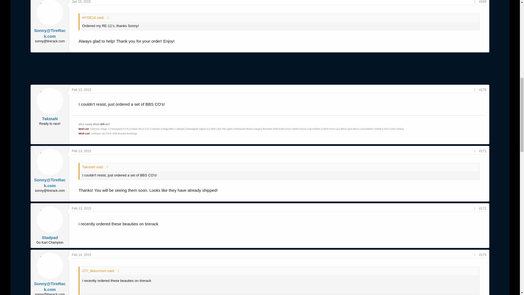  What do you see at coordinates (81, 90) in the screenshot?
I see `Feb 13, 2015 at 12:34 PM` at bounding box center [81, 90].